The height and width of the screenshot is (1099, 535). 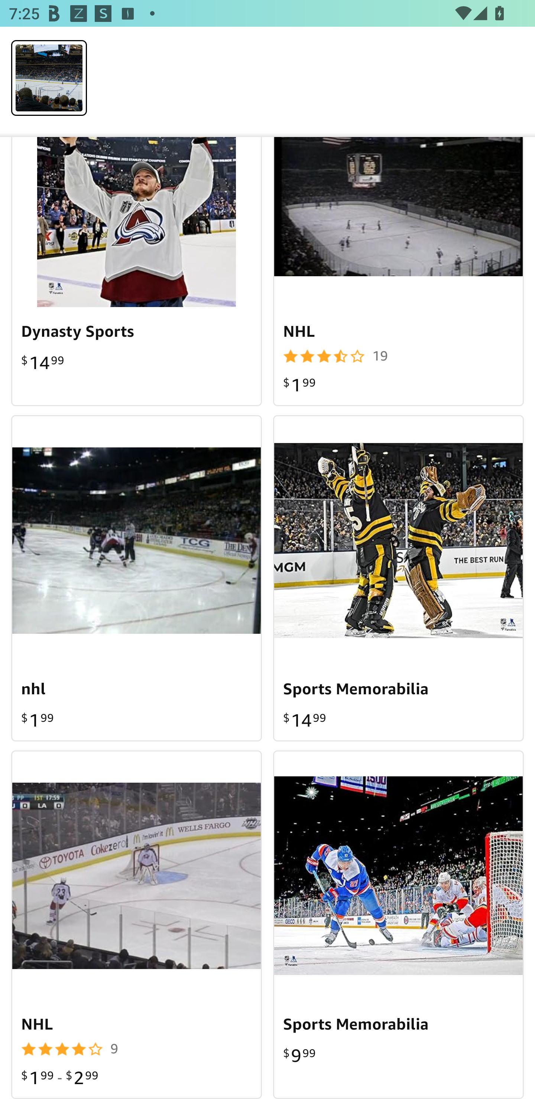 What do you see at coordinates (398, 272) in the screenshot?
I see `NHL 19 $ 1 99` at bounding box center [398, 272].